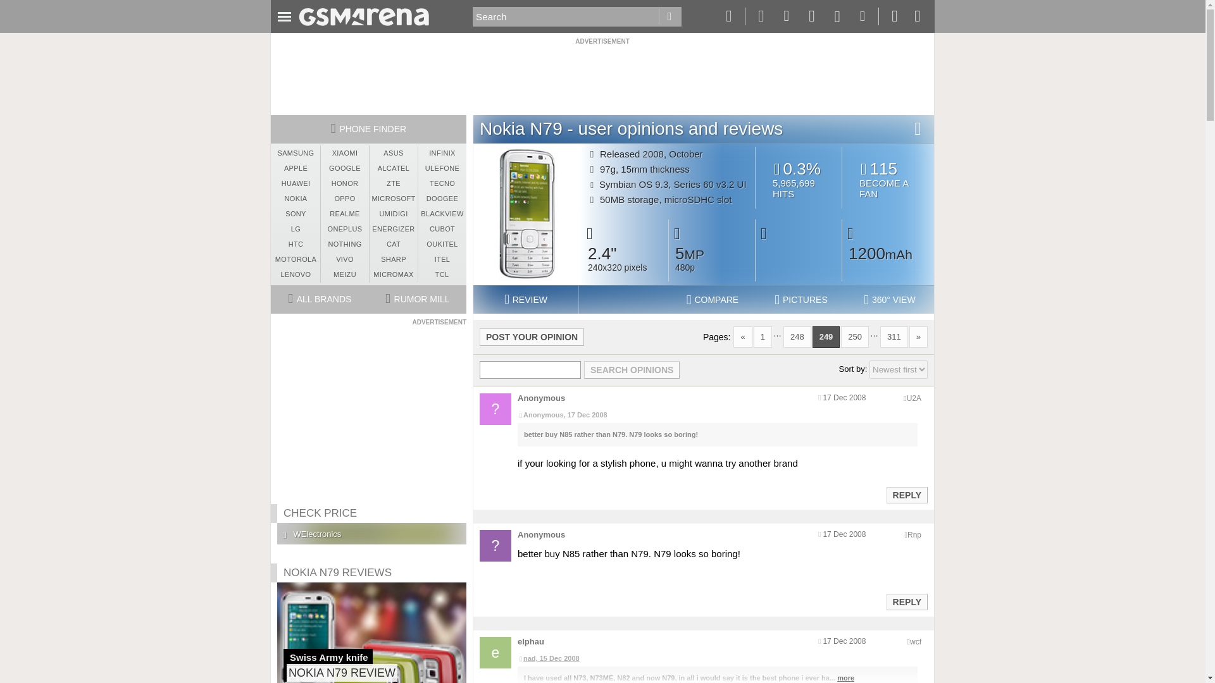 This screenshot has height=683, width=1215. Describe the element at coordinates (888, 179) in the screenshot. I see `Search opinions` at that location.